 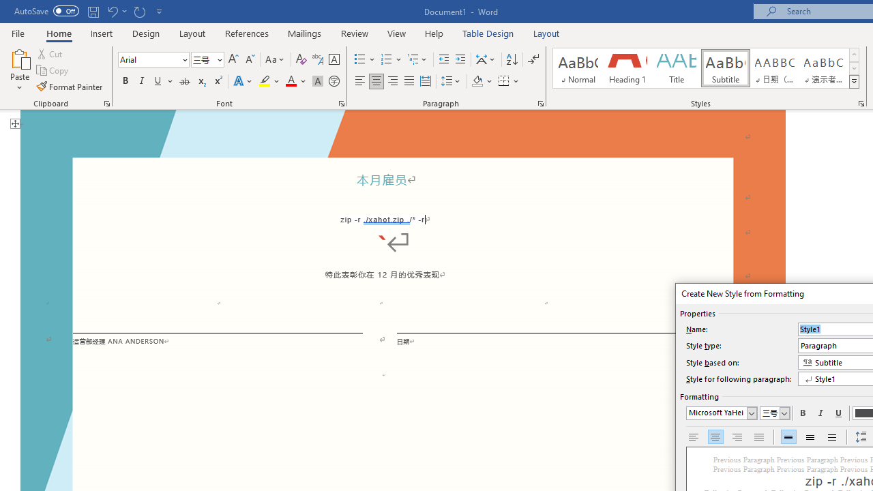 What do you see at coordinates (861, 437) in the screenshot?
I see `Increase Paragraph Spacing` at bounding box center [861, 437].